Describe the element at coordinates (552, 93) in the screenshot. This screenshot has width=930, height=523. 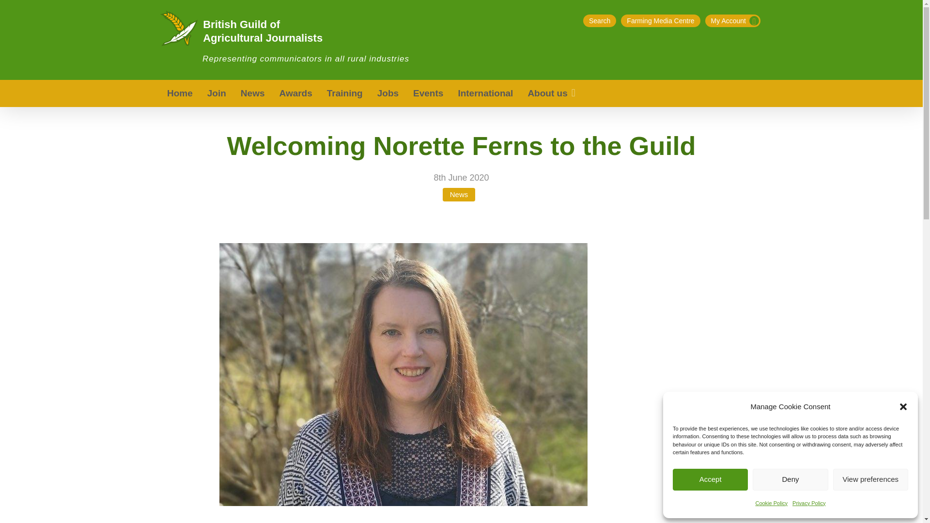
I see `About us` at that location.